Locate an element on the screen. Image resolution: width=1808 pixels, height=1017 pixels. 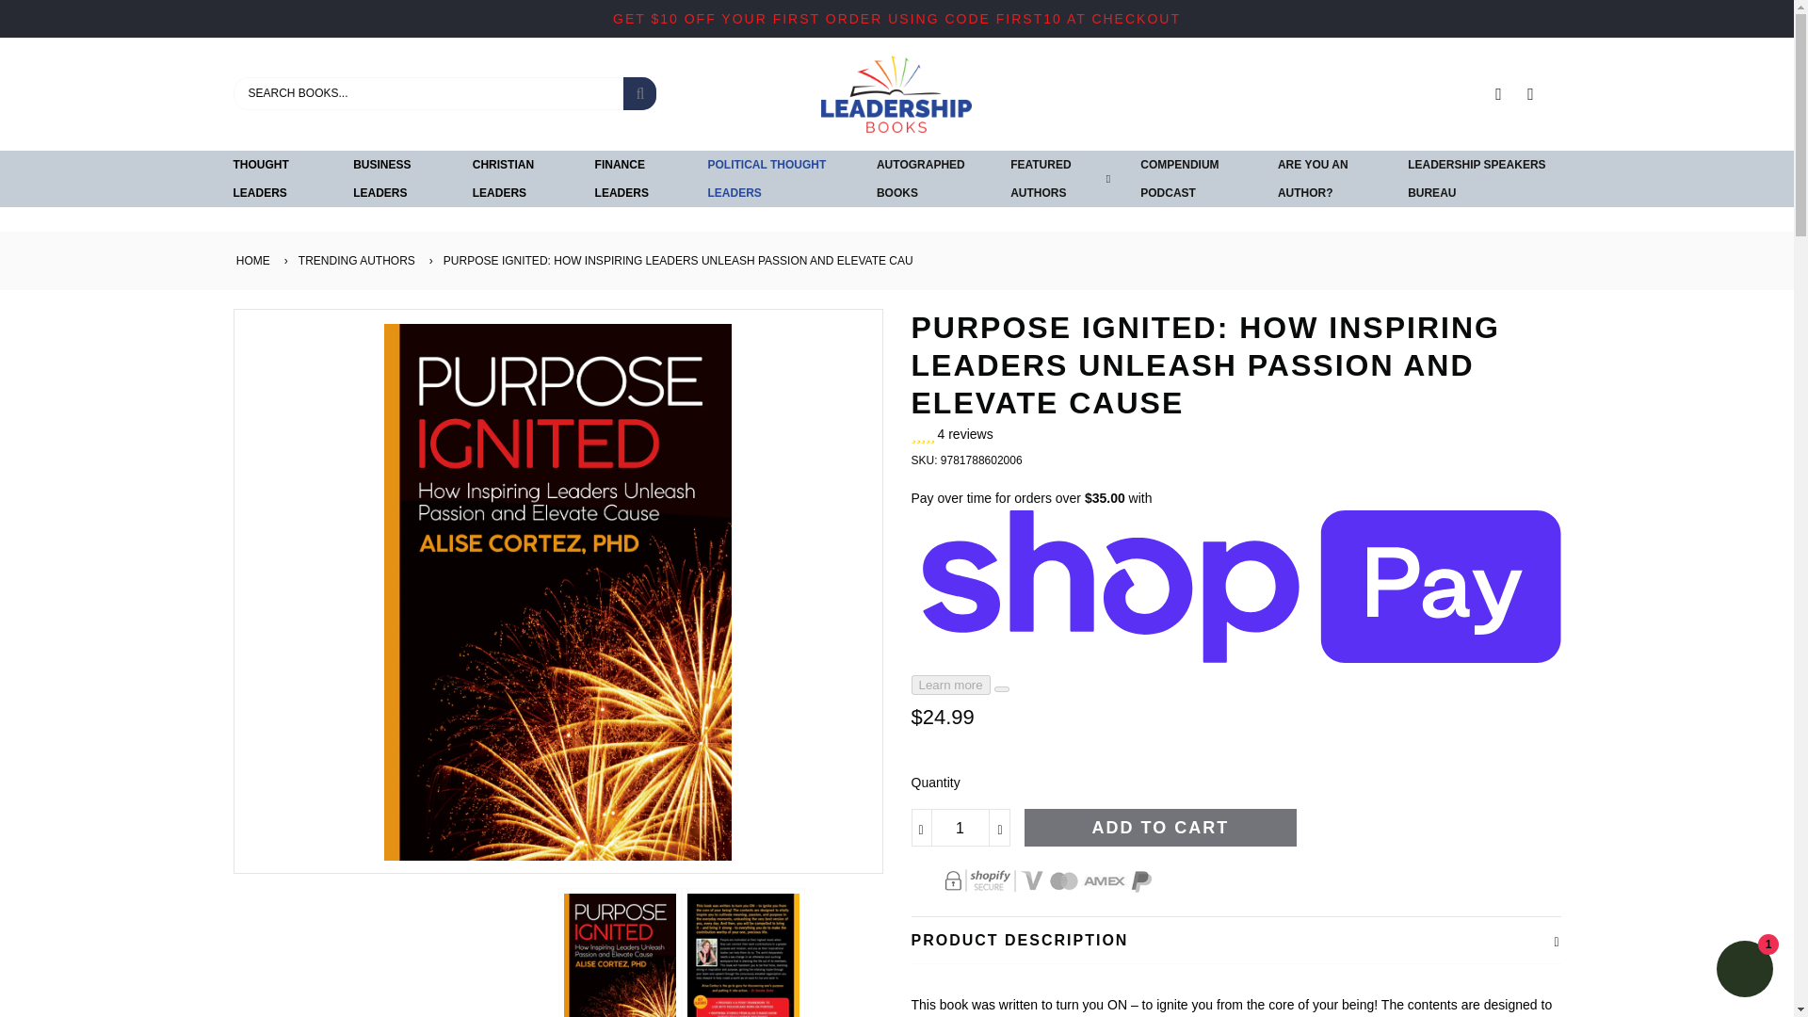
CHRISTIAN LEADERS is located at coordinates (518, 179).